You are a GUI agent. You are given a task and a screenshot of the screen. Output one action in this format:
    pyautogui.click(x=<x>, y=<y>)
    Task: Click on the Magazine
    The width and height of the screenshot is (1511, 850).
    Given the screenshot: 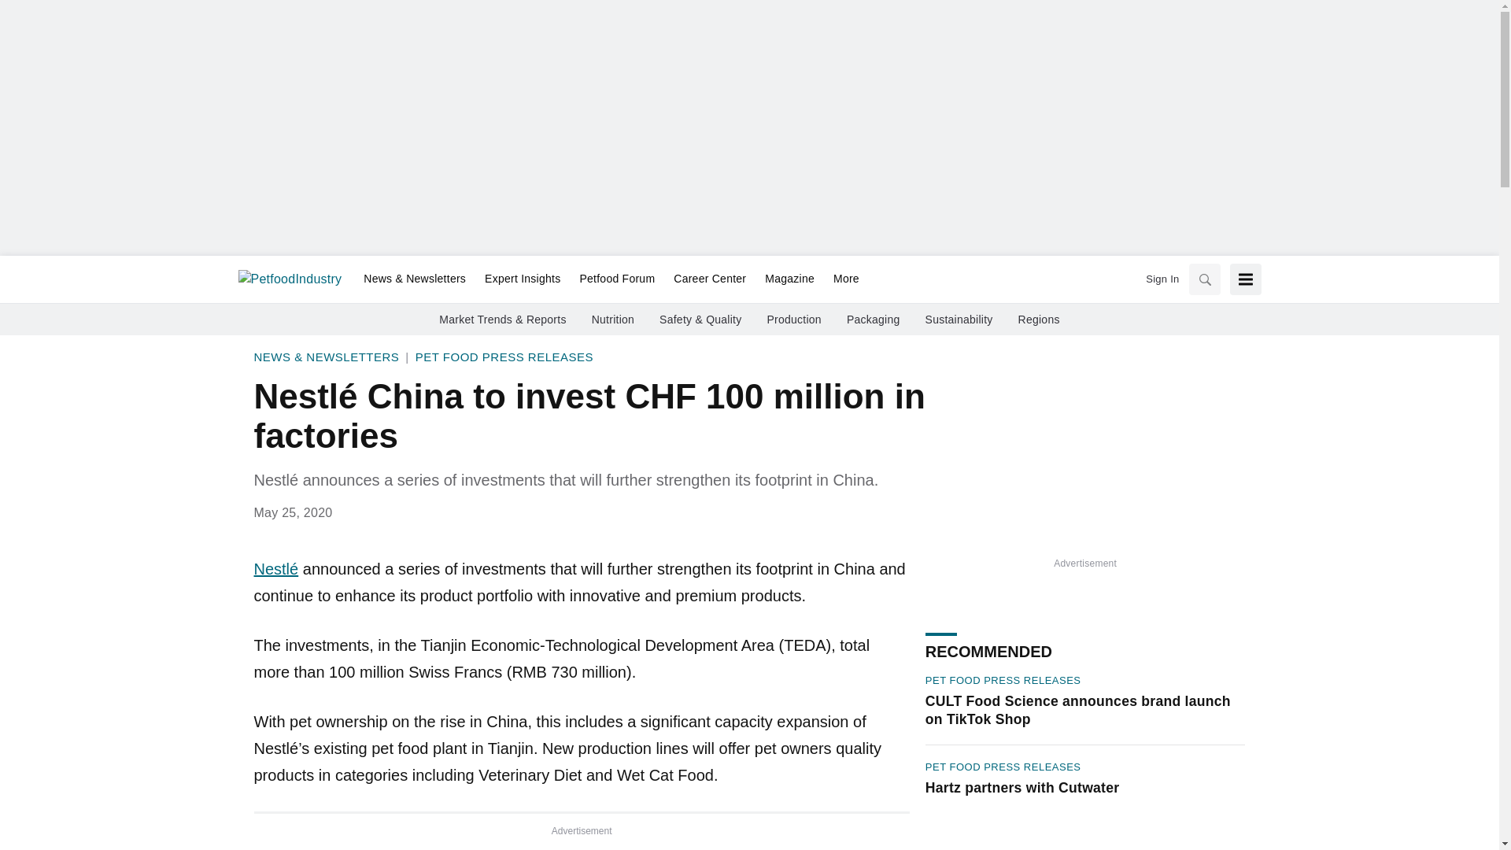 What is the action you would take?
    pyautogui.click(x=789, y=279)
    